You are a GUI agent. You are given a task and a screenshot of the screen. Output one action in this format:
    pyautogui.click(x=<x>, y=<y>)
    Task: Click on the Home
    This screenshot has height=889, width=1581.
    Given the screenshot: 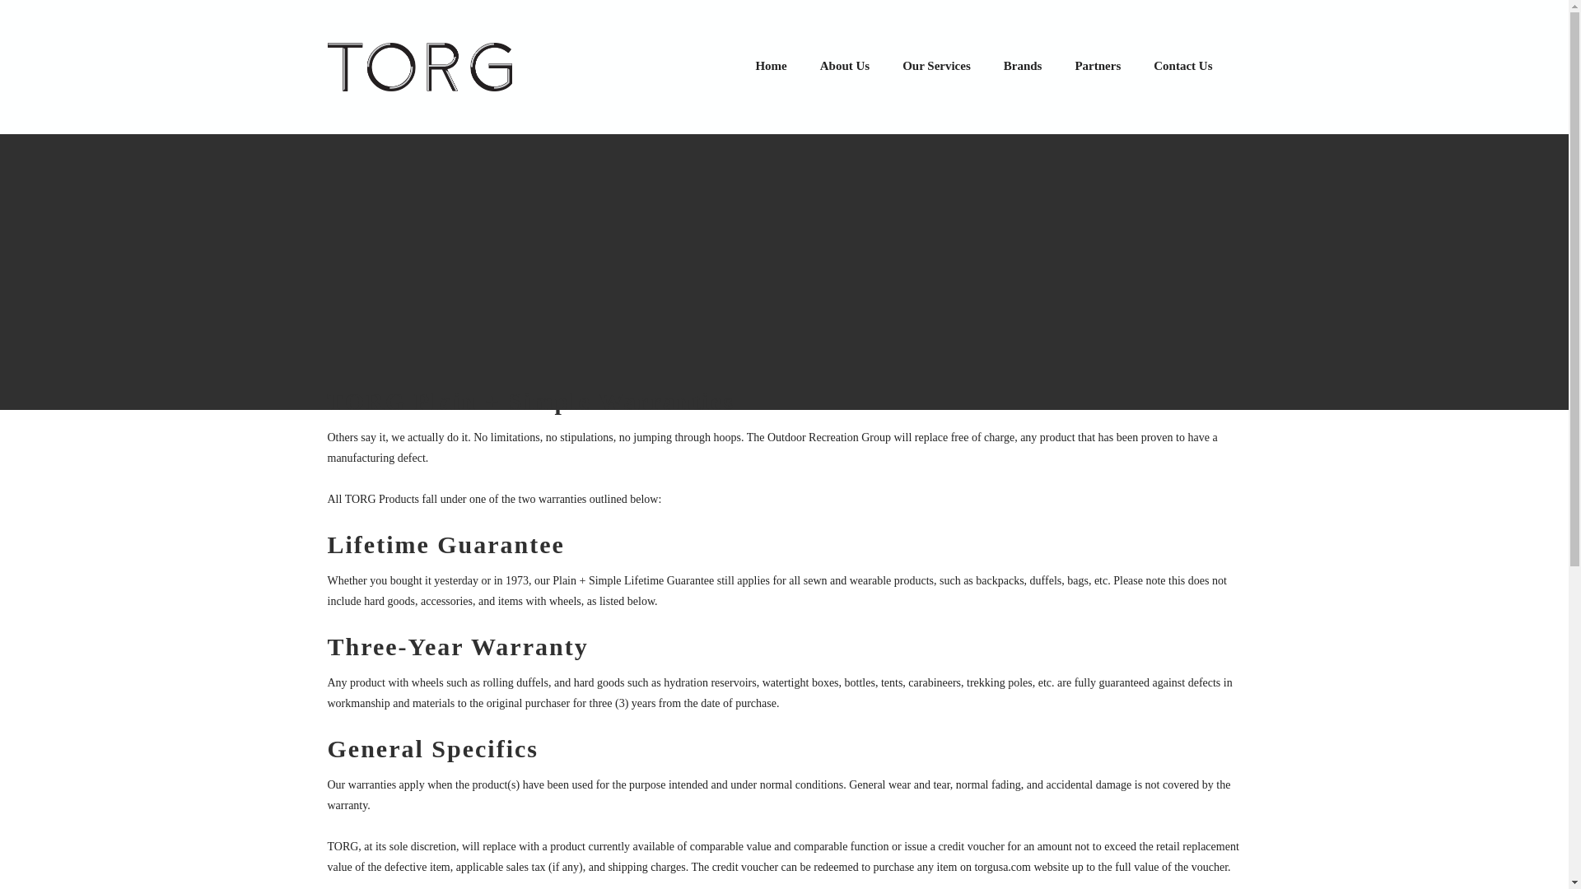 What is the action you would take?
    pyautogui.click(x=771, y=66)
    